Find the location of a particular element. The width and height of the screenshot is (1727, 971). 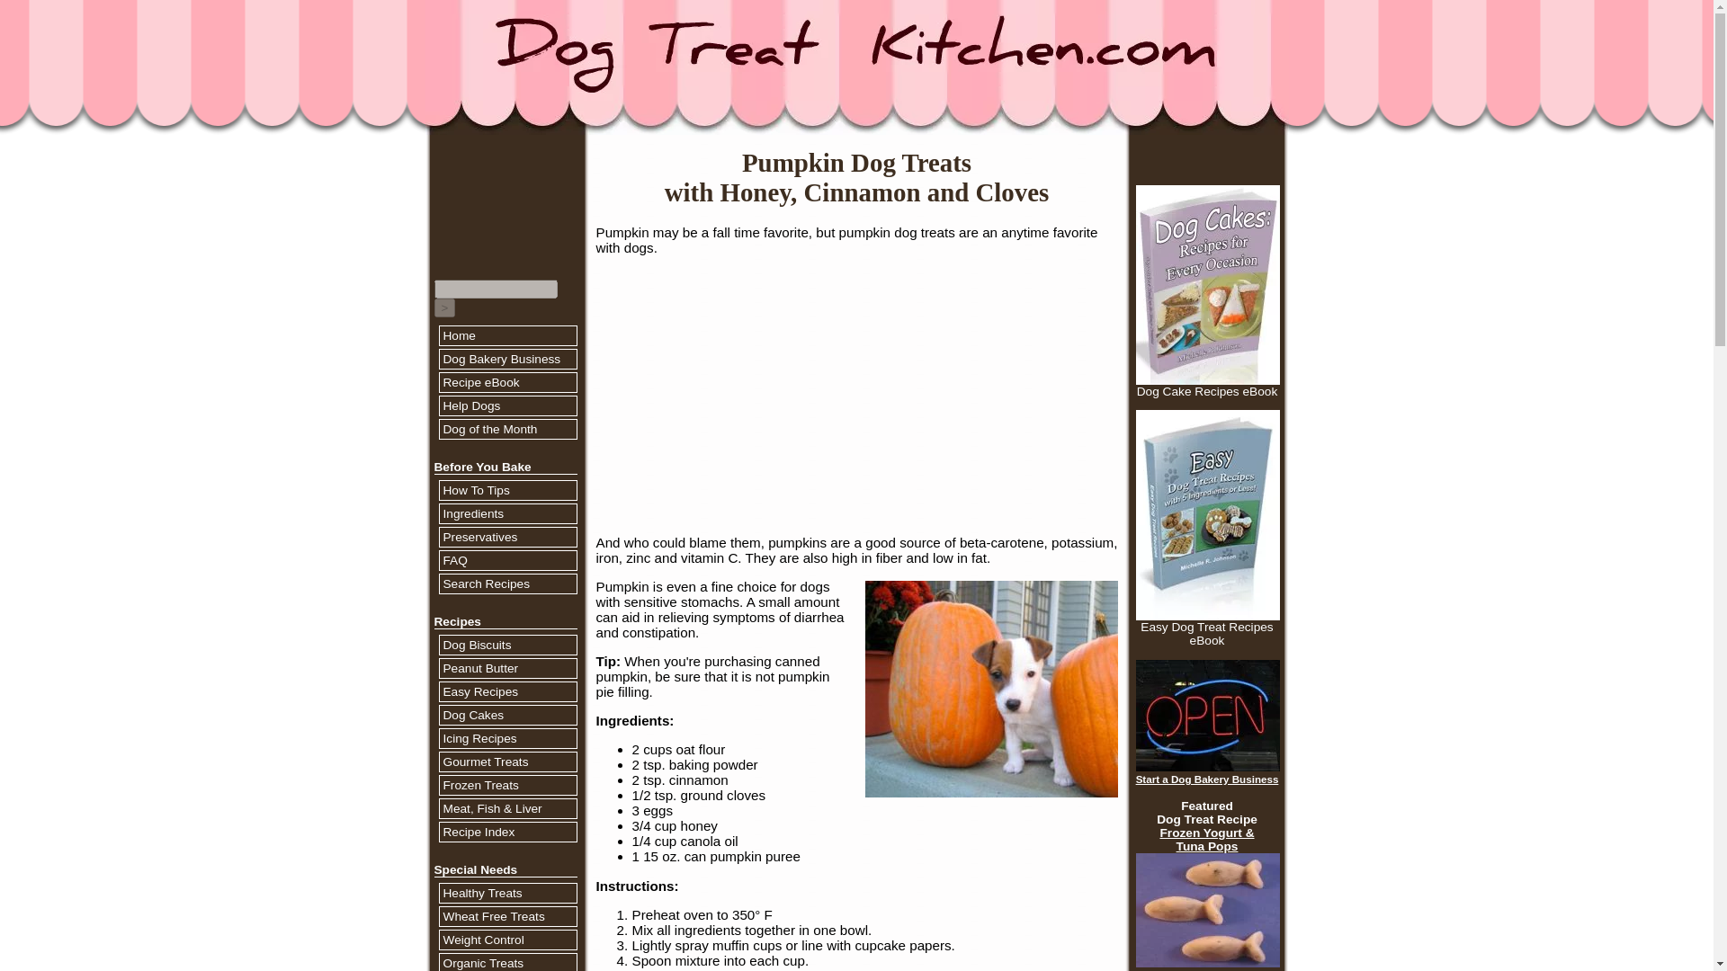

Dog Bakery Business is located at coordinates (506, 359).